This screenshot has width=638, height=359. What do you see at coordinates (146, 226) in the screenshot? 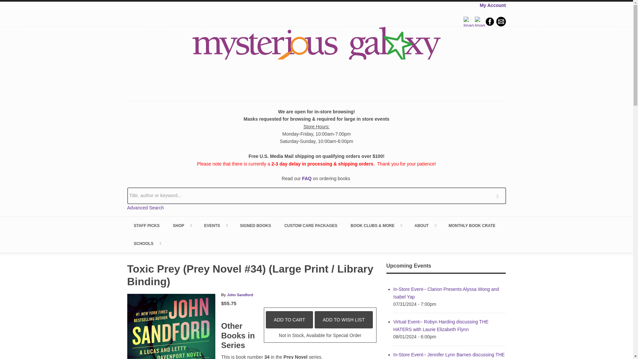
I see `STAFF PICKS` at bounding box center [146, 226].